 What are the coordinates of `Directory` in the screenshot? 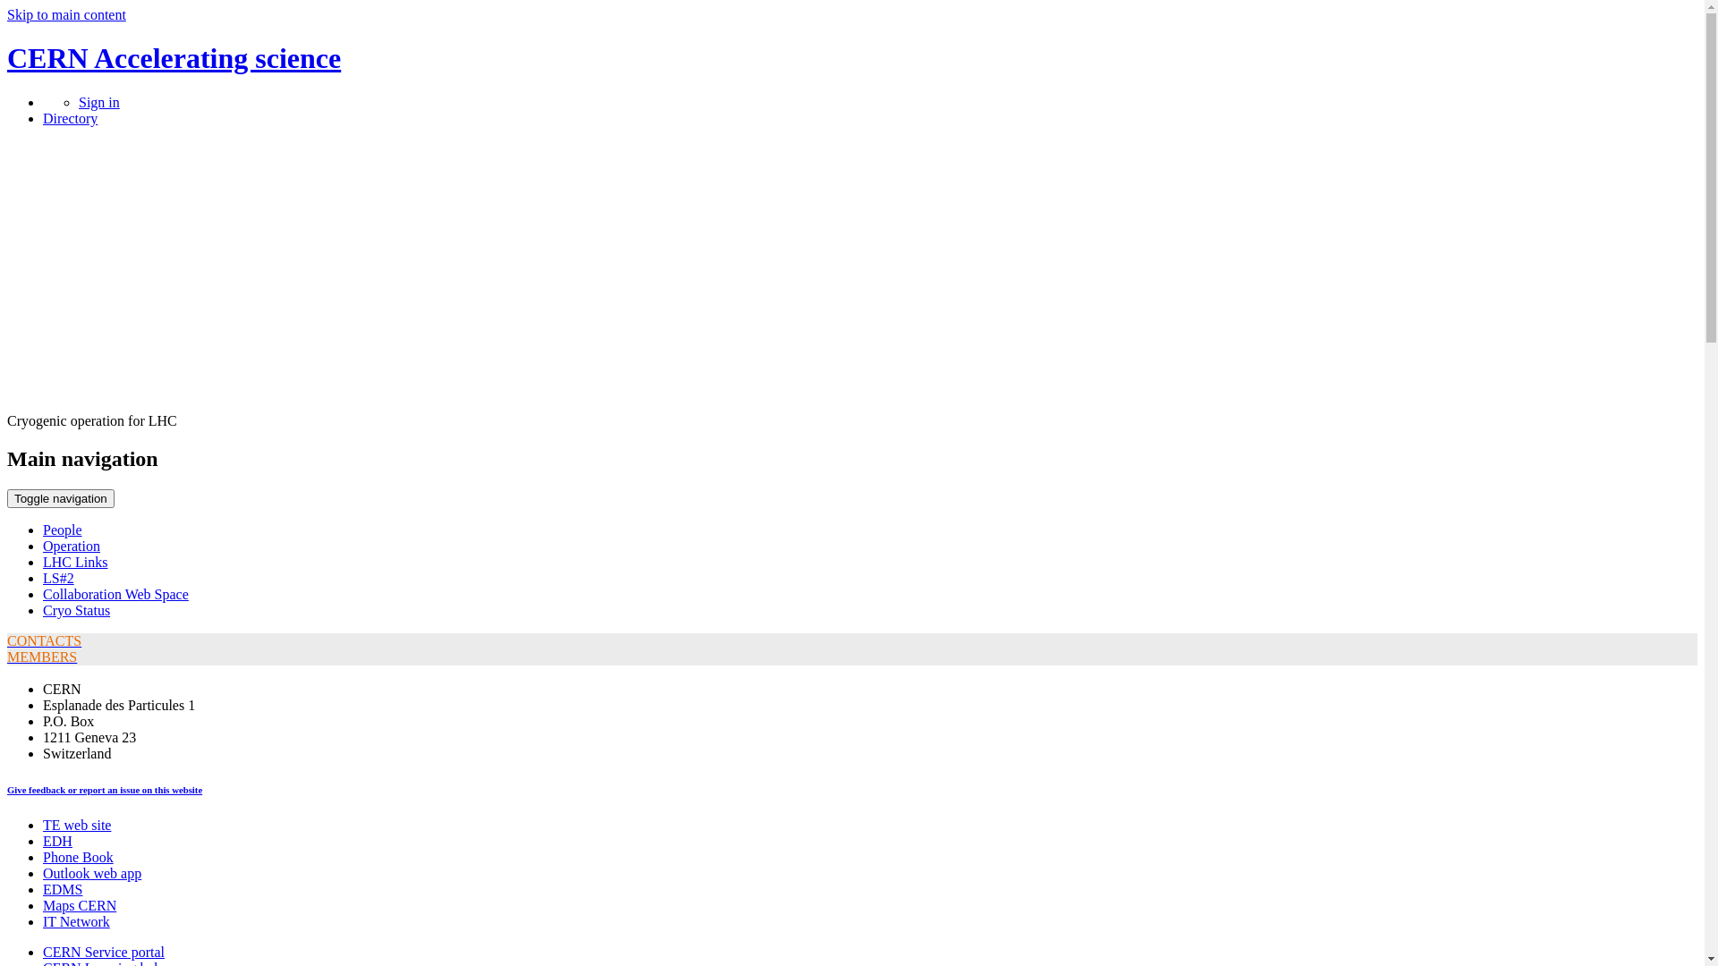 It's located at (70, 118).